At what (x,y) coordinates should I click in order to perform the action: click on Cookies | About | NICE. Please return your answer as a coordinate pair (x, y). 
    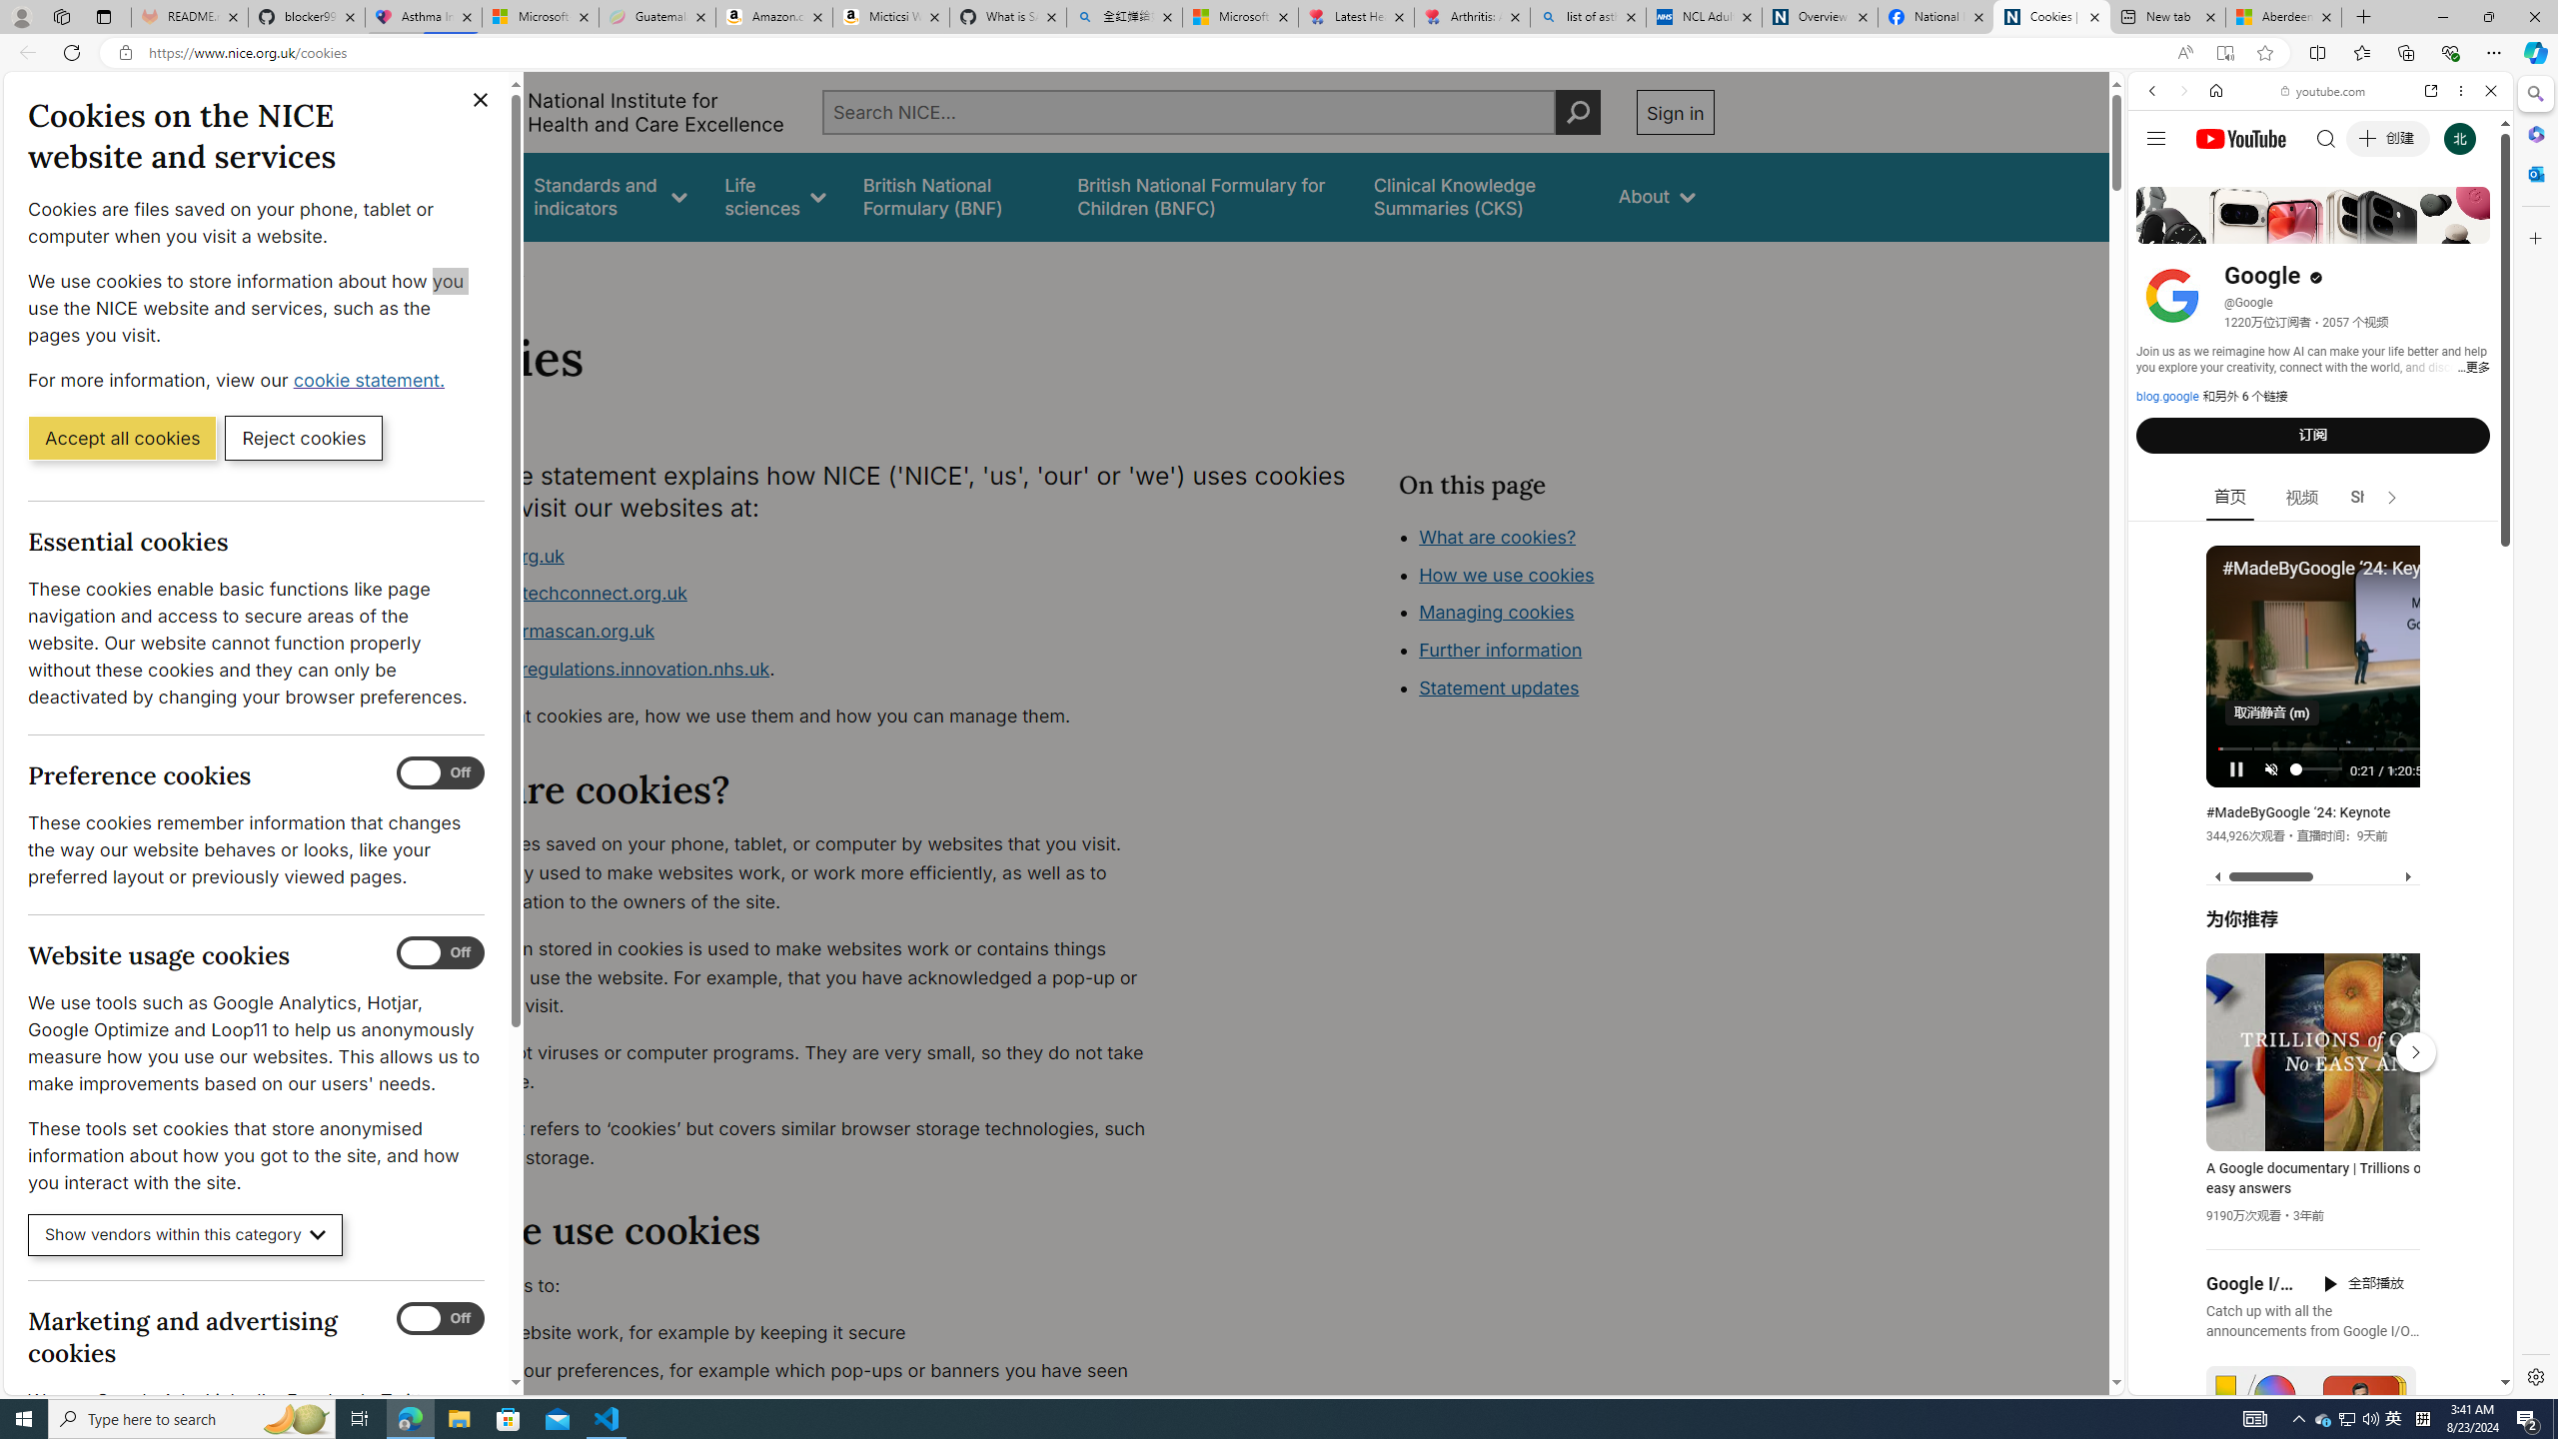
    Looking at the image, I should click on (2050, 17).